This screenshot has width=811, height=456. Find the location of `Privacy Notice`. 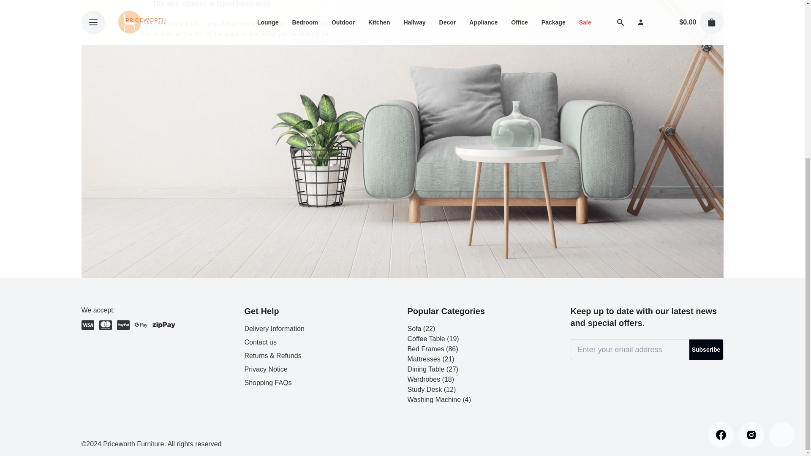

Privacy Notice is located at coordinates (265, 369).